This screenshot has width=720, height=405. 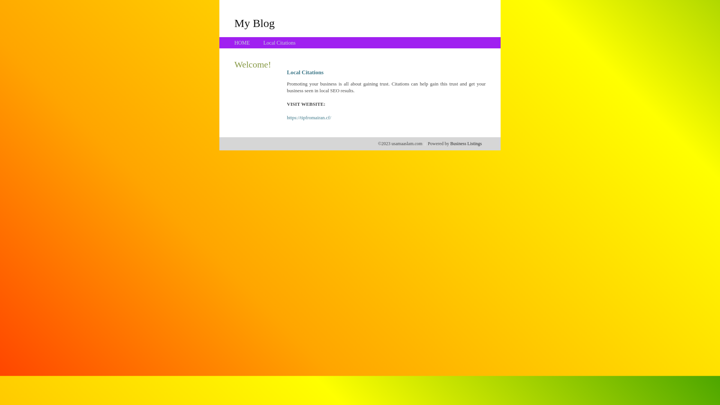 What do you see at coordinates (466, 144) in the screenshot?
I see `Business Listings` at bounding box center [466, 144].